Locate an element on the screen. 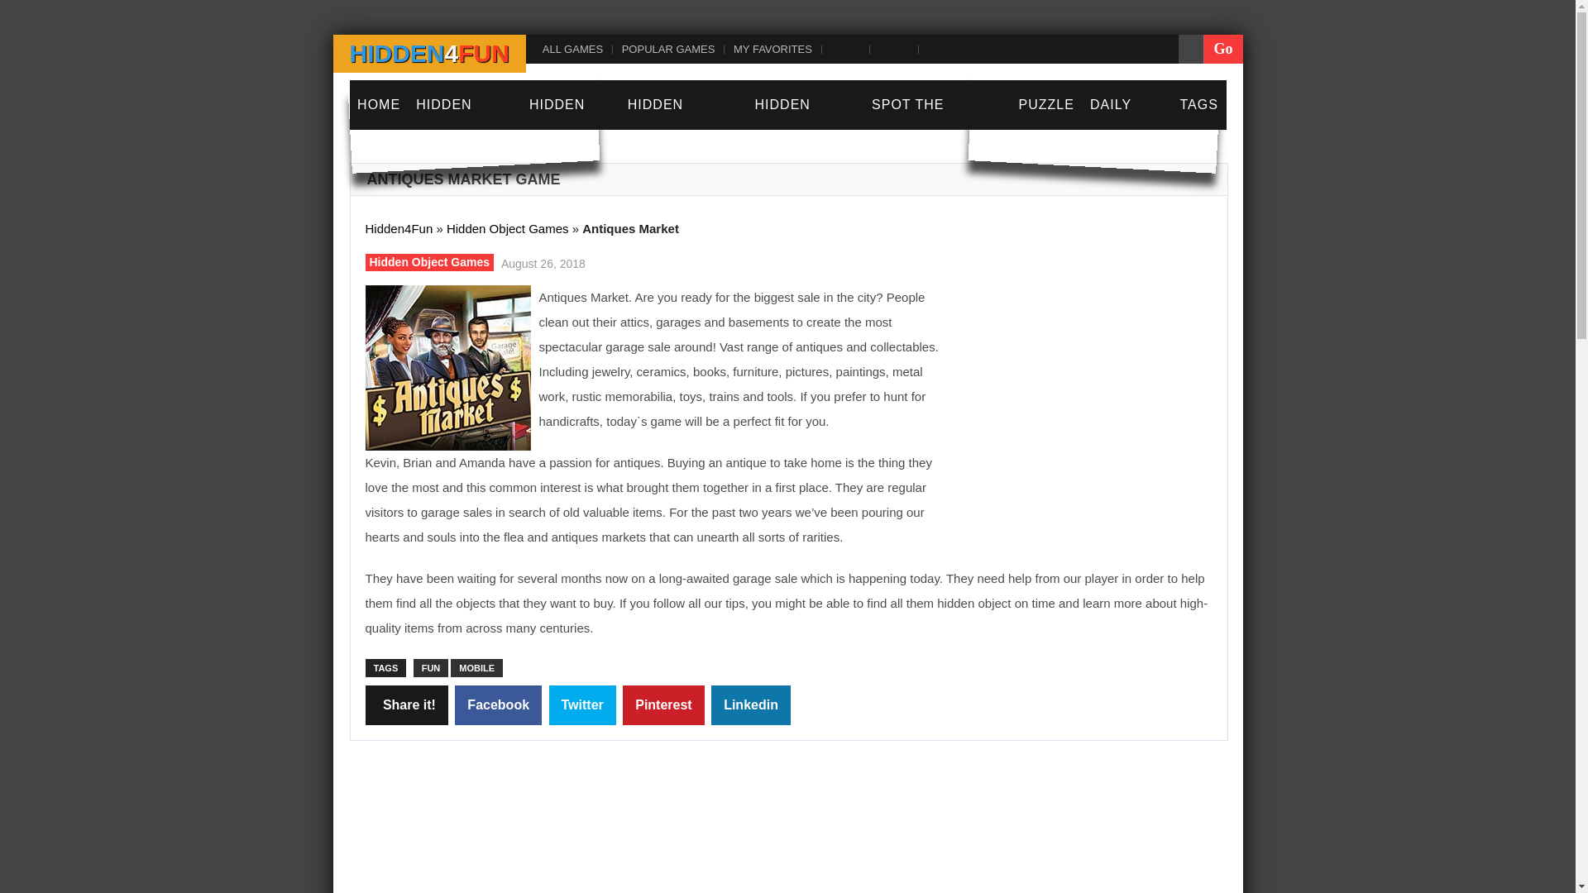 The width and height of the screenshot is (1588, 893). Twitter is located at coordinates (582, 704).